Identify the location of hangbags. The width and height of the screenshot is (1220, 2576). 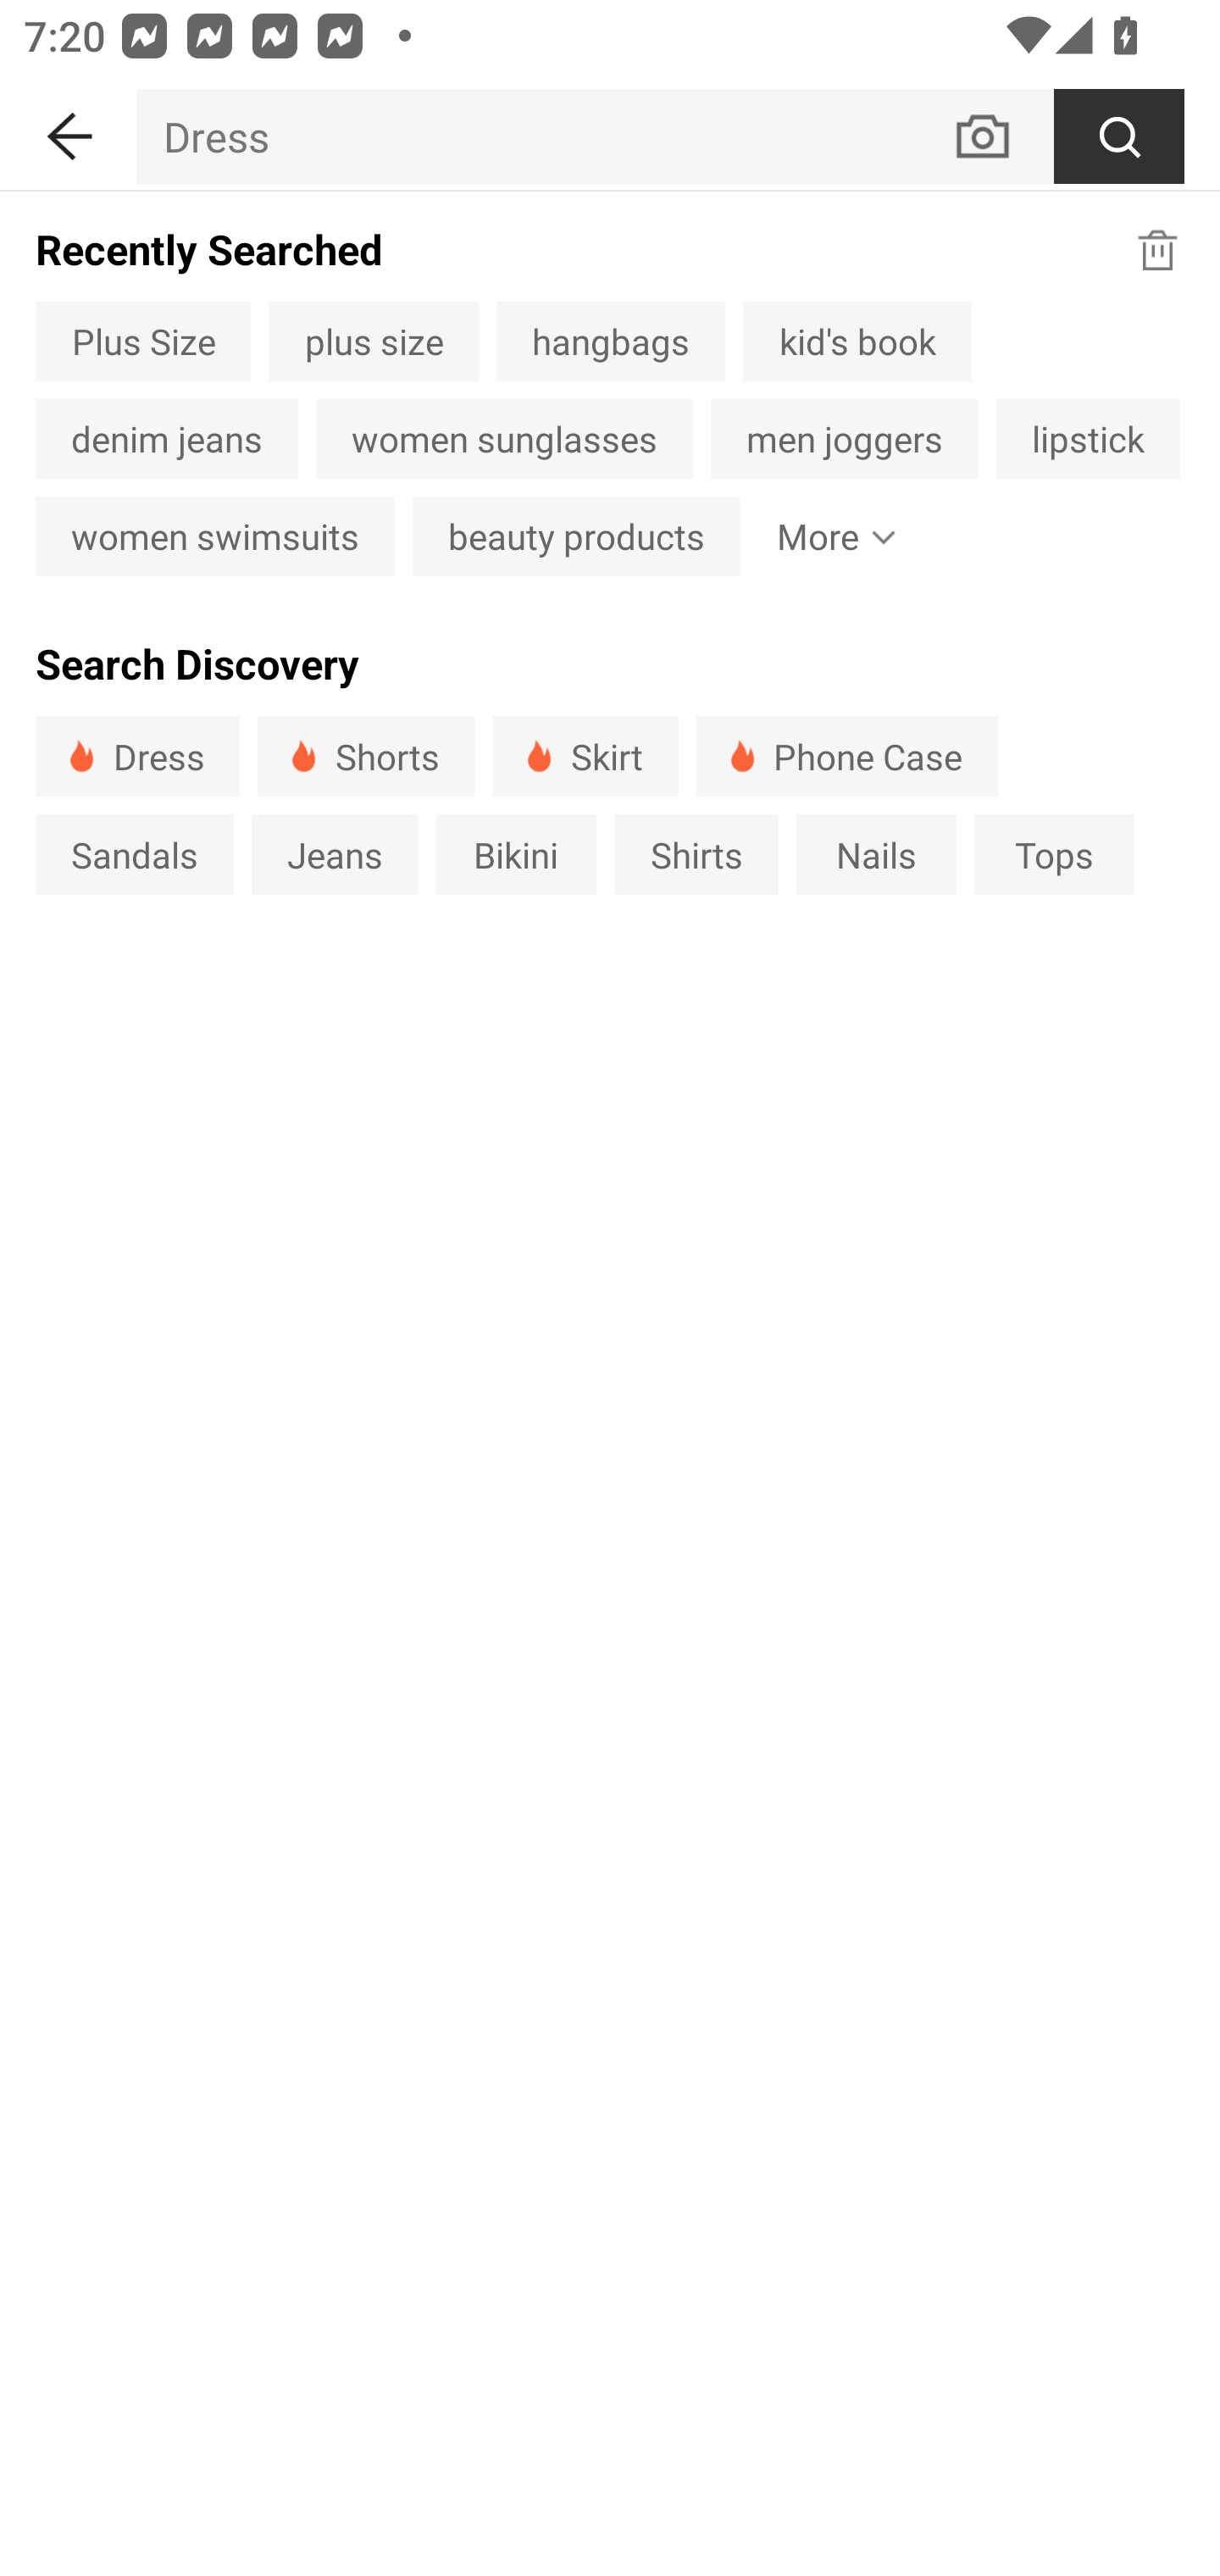
(610, 341).